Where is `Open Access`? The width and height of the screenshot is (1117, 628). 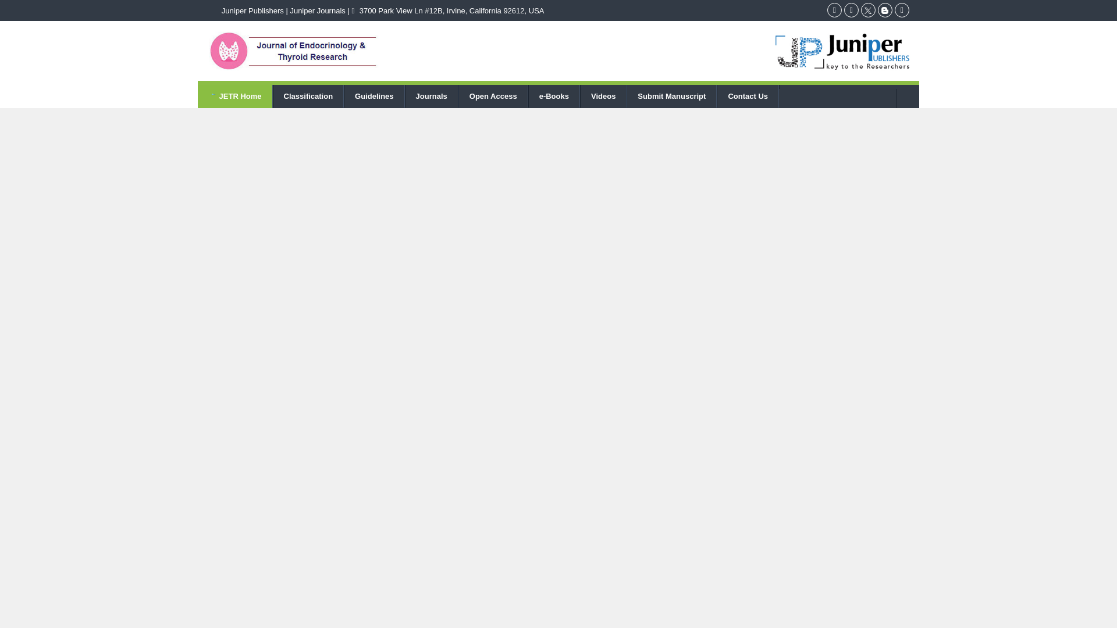 Open Access is located at coordinates (493, 95).